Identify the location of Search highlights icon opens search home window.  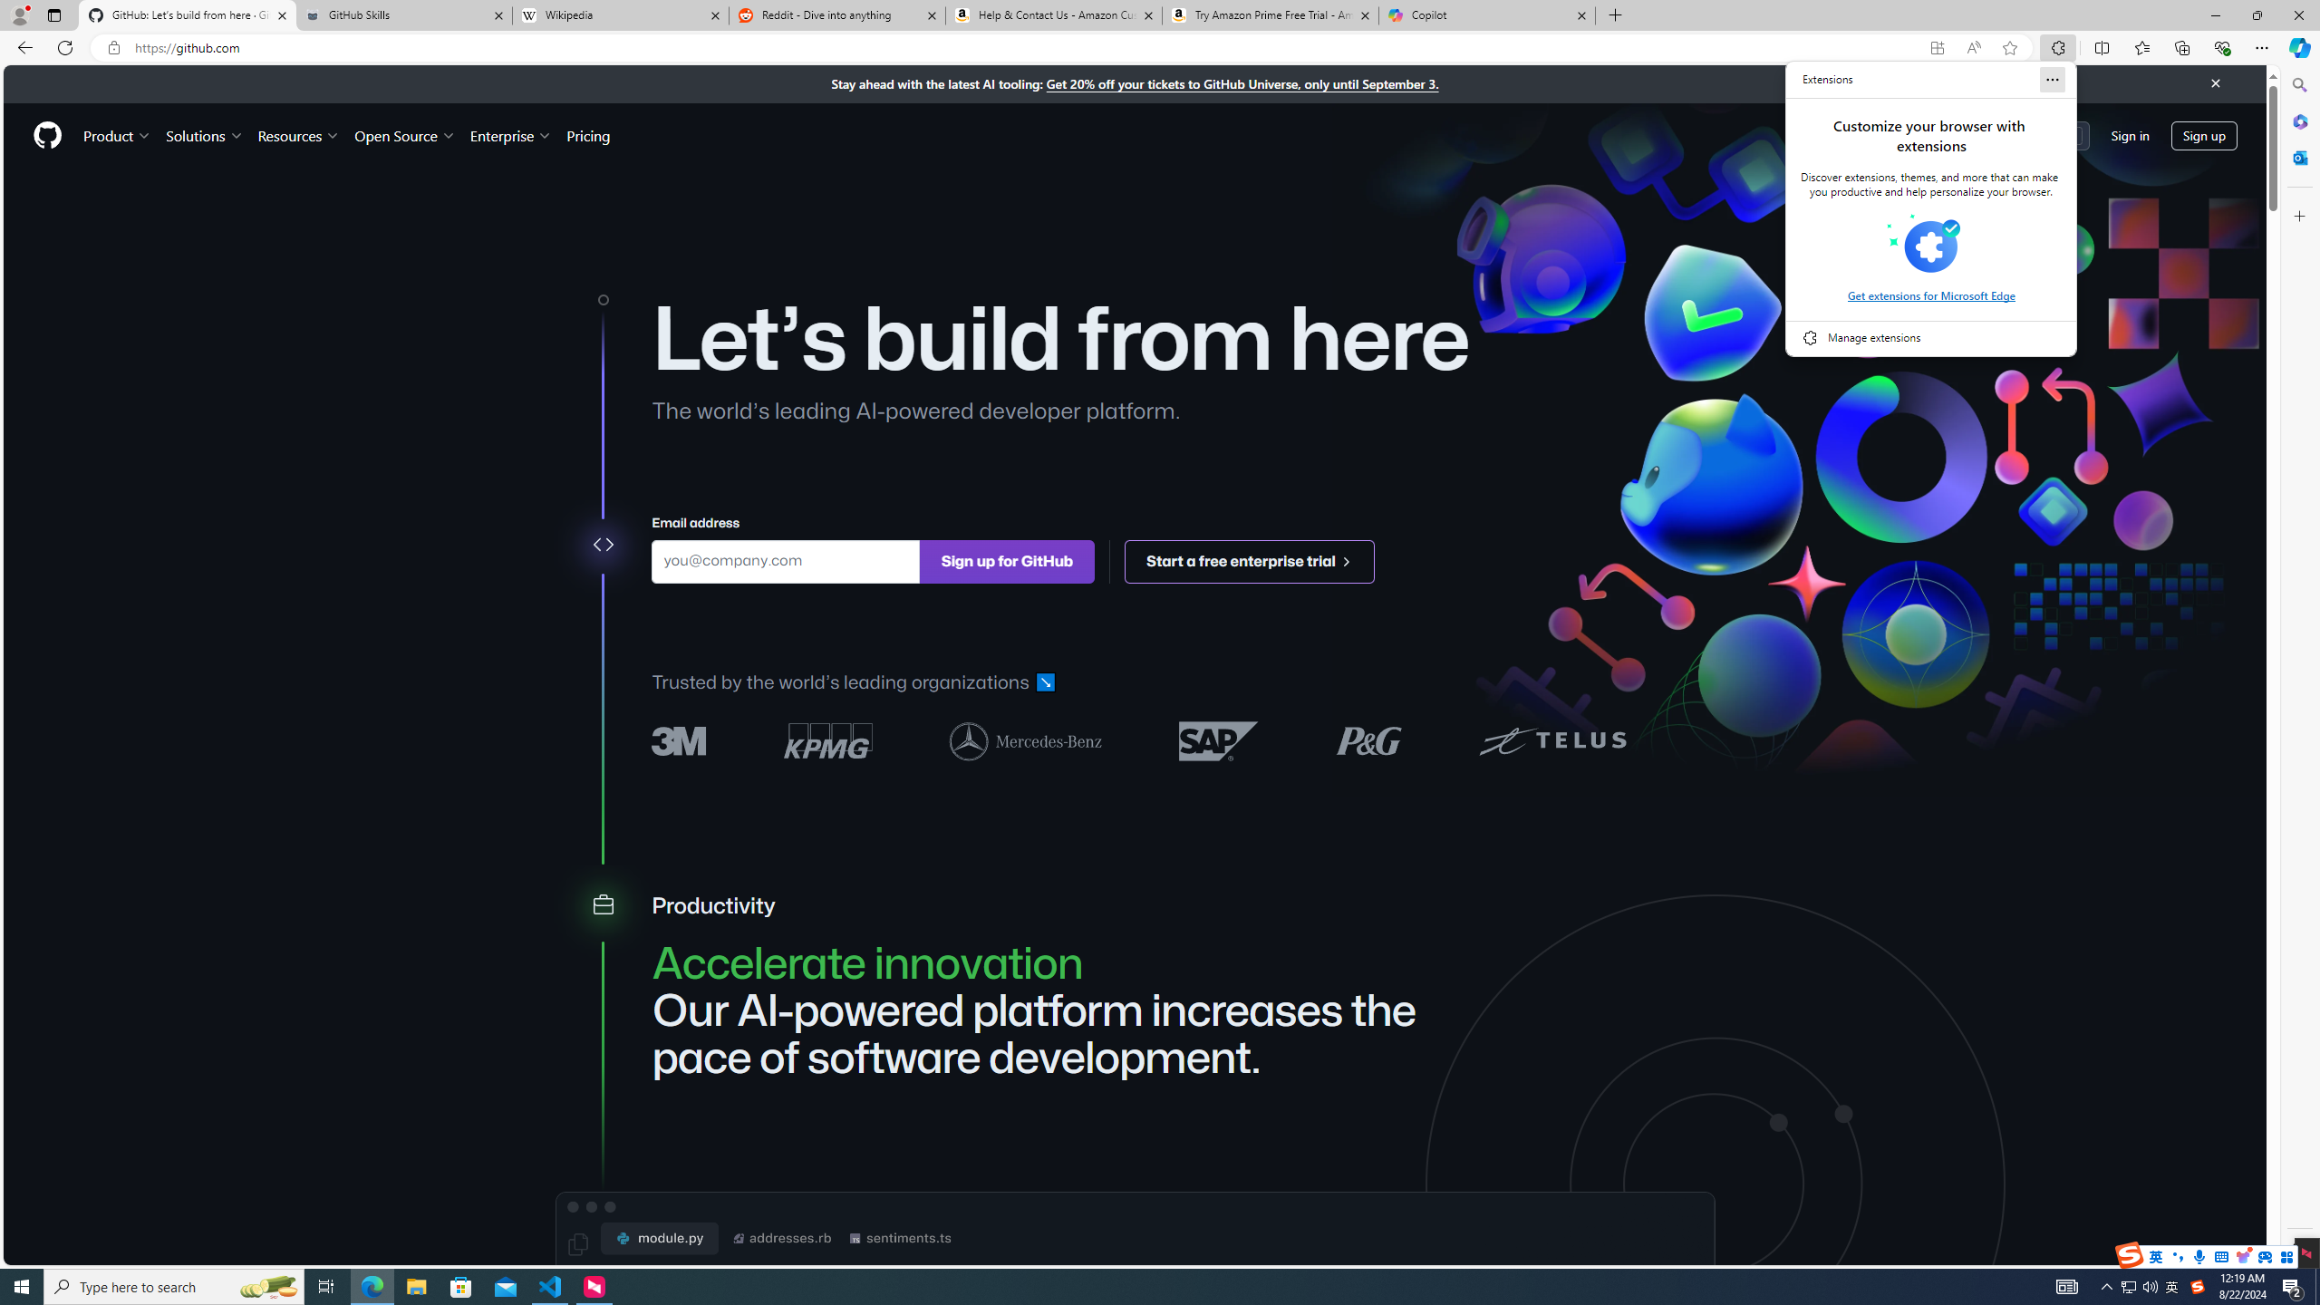
(268, 1287).